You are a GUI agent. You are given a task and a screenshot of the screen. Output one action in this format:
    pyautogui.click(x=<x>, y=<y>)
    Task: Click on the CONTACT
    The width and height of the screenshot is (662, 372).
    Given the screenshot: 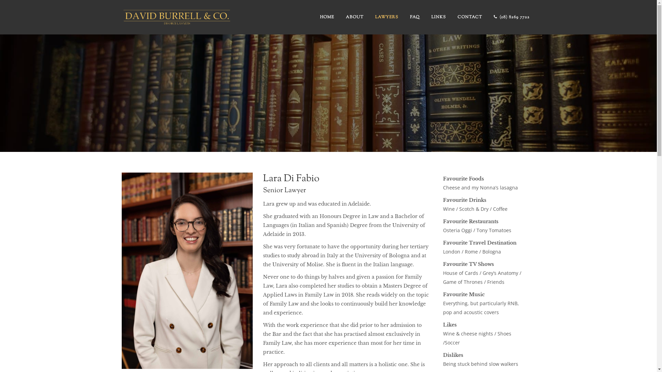 What is the action you would take?
    pyautogui.click(x=470, y=17)
    